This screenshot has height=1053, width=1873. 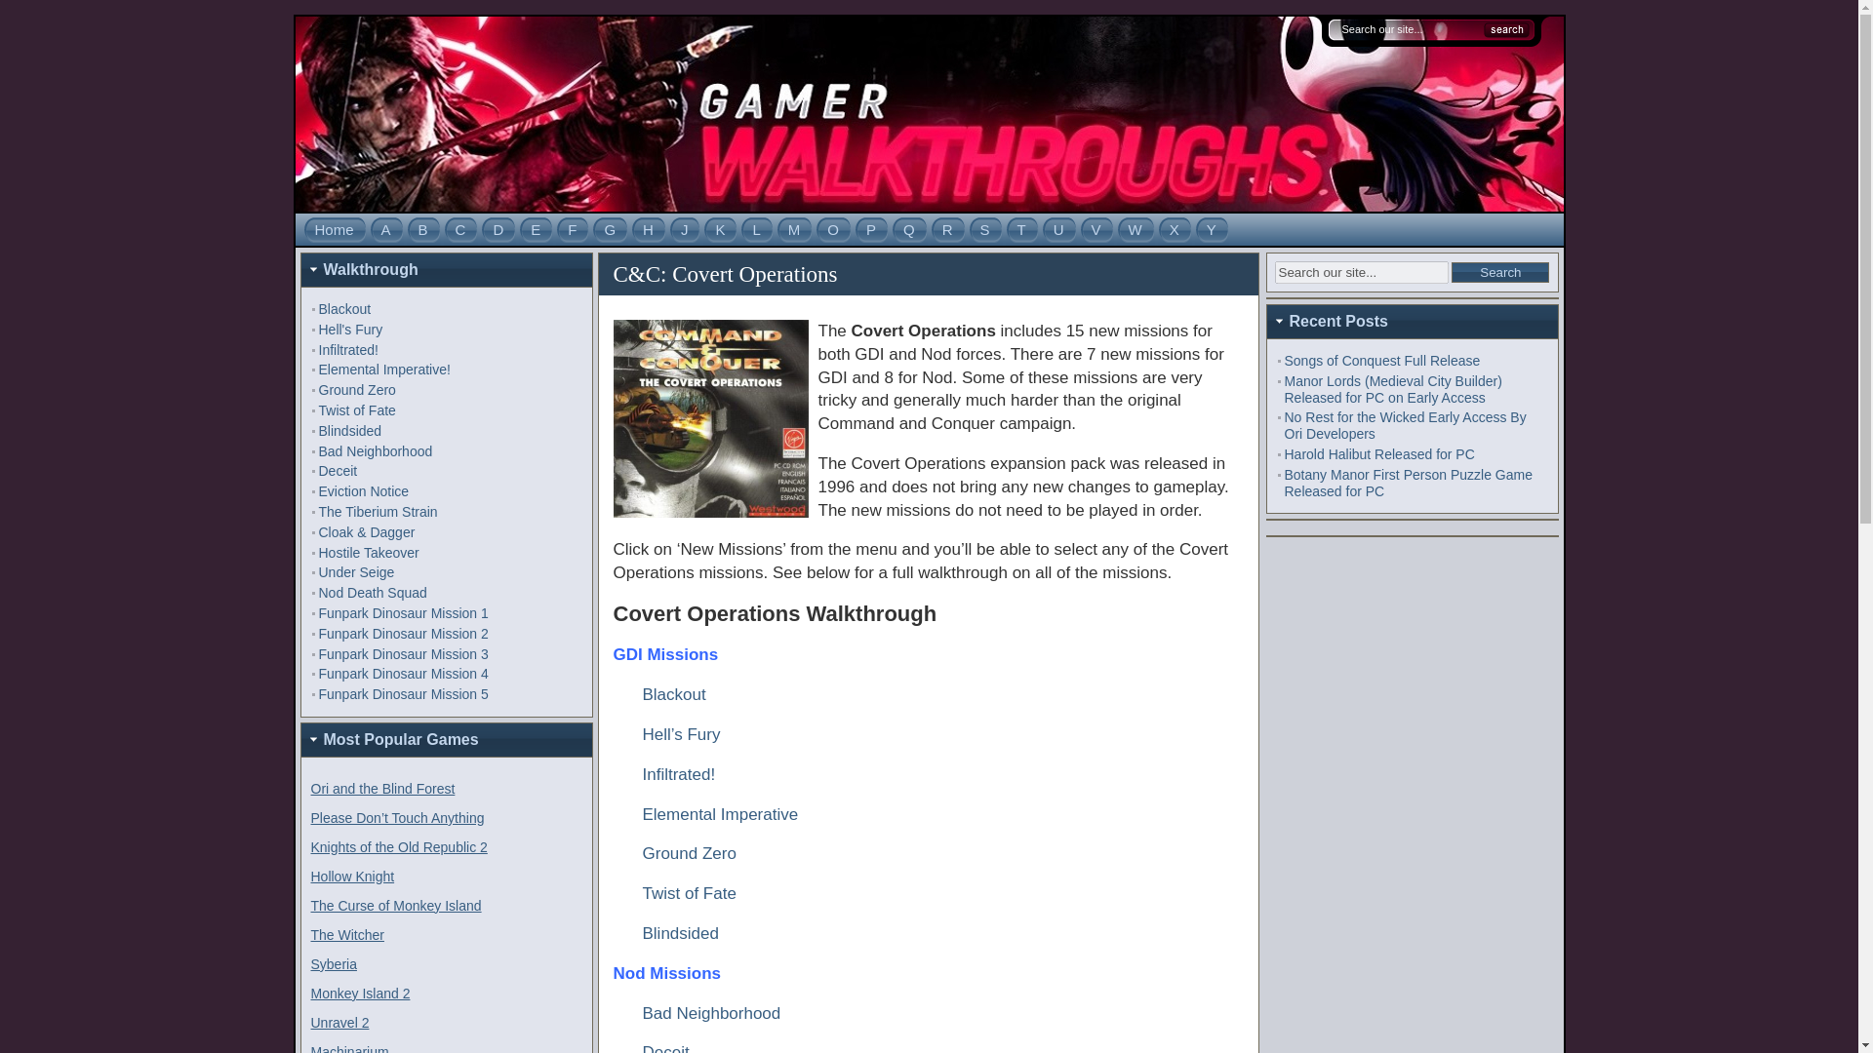 I want to click on P, so click(x=870, y=229).